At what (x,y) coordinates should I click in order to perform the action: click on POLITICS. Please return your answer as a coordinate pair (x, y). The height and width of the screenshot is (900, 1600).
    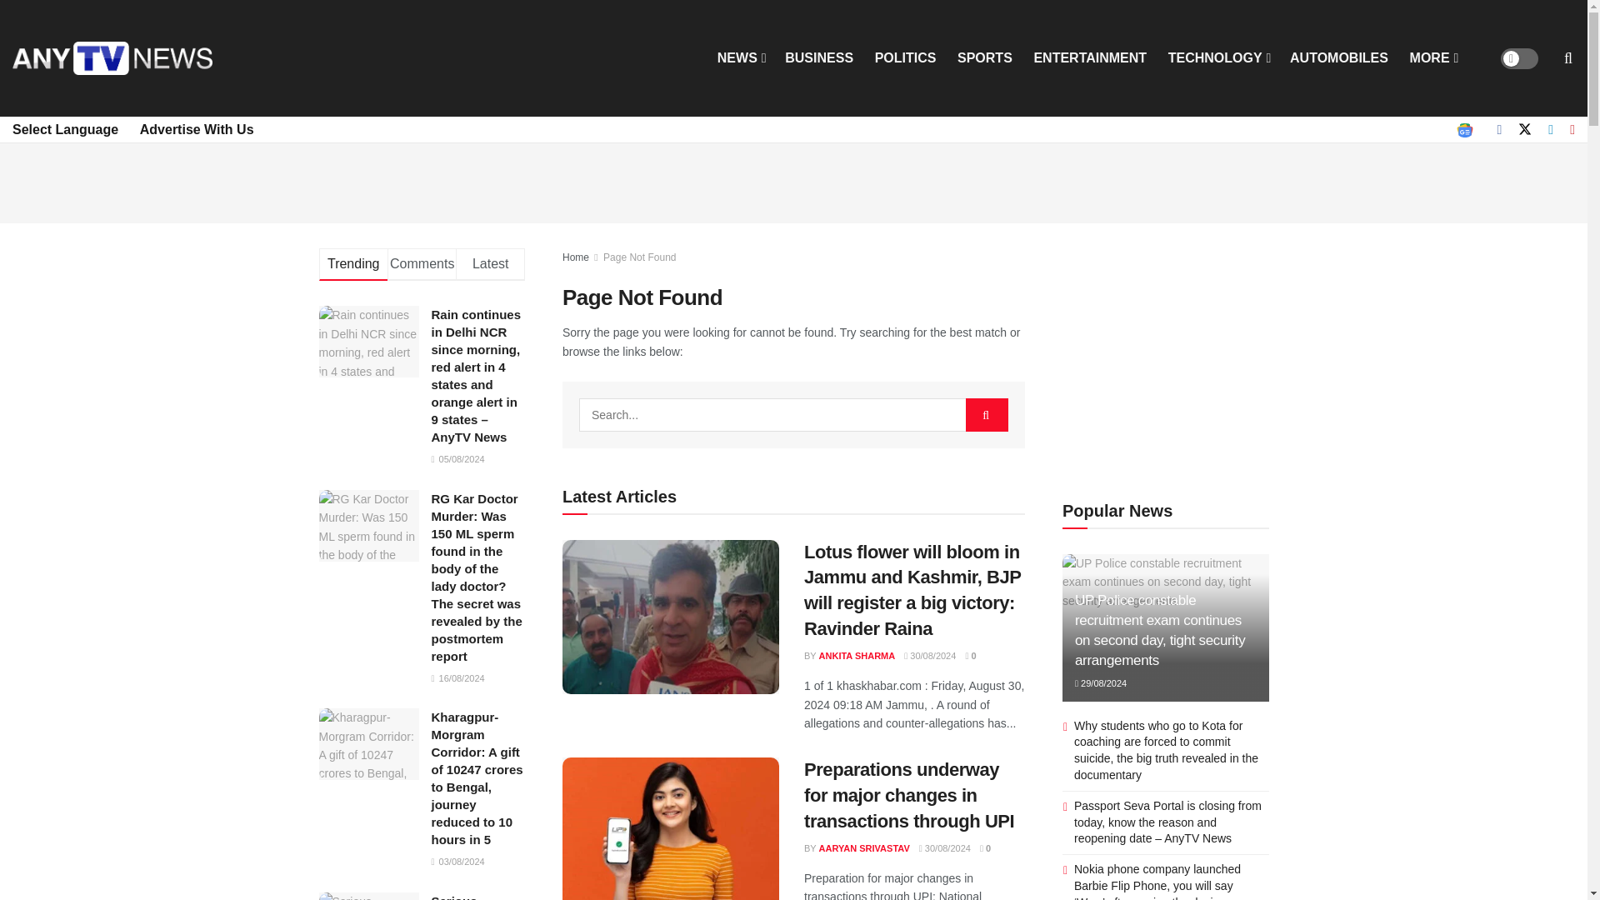
    Looking at the image, I should click on (905, 58).